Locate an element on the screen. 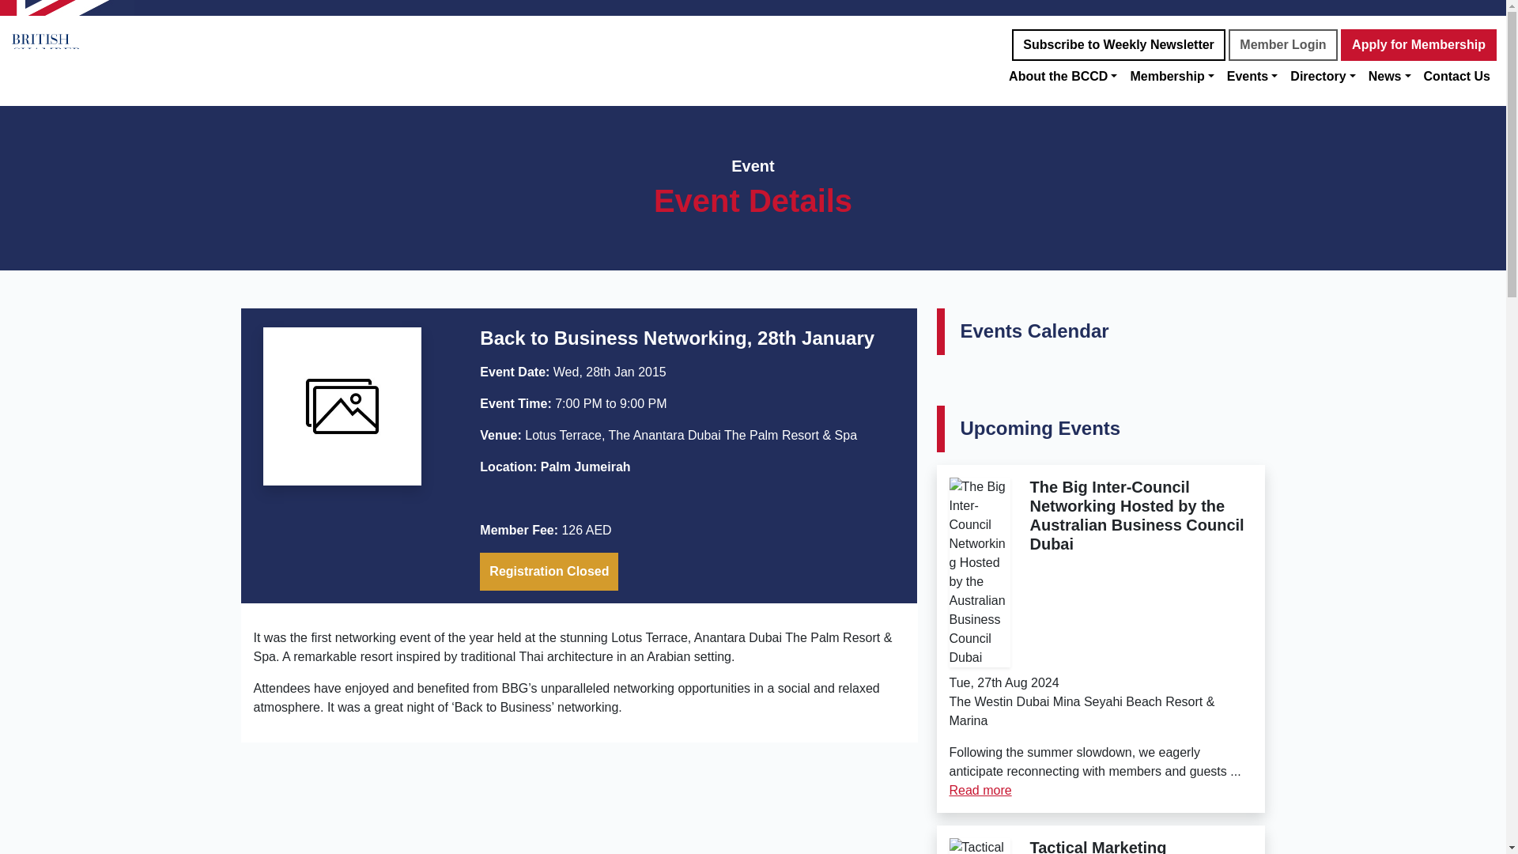  About the BCCD is located at coordinates (1063, 76).